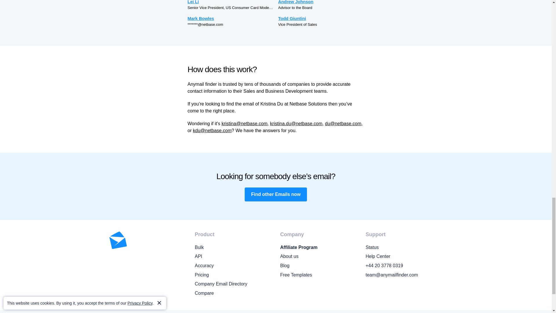 The width and height of the screenshot is (556, 313). Describe the element at coordinates (233, 293) in the screenshot. I see `Compare` at that location.